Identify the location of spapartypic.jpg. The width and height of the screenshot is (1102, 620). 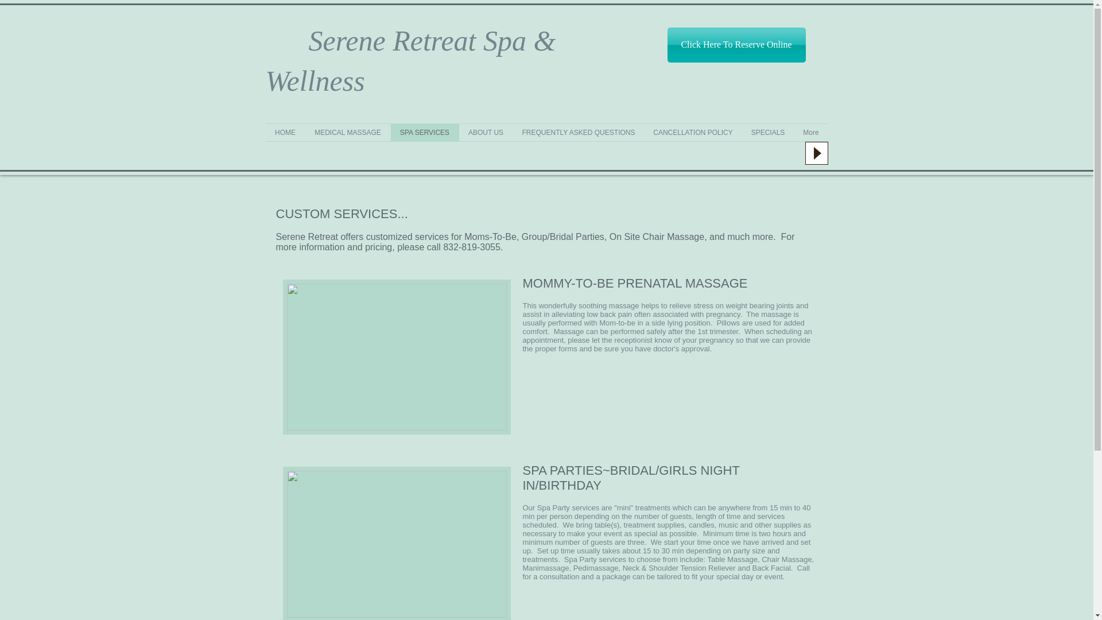
(396, 543).